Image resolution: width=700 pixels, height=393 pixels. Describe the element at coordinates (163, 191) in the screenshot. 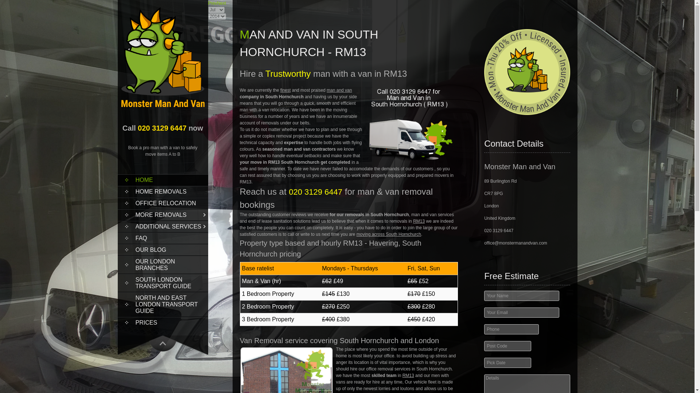

I see `HOME REMOVALS` at that location.